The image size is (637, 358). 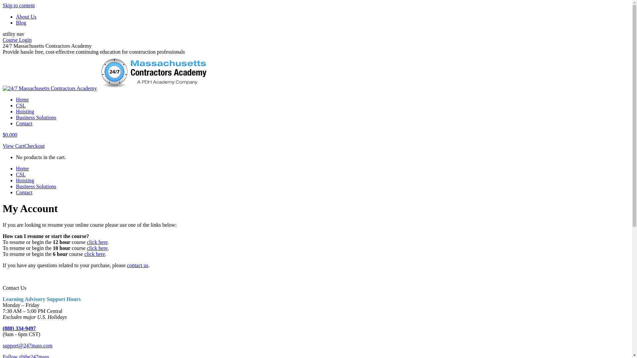 What do you see at coordinates (25, 111) in the screenshot?
I see `Hoisting` at bounding box center [25, 111].